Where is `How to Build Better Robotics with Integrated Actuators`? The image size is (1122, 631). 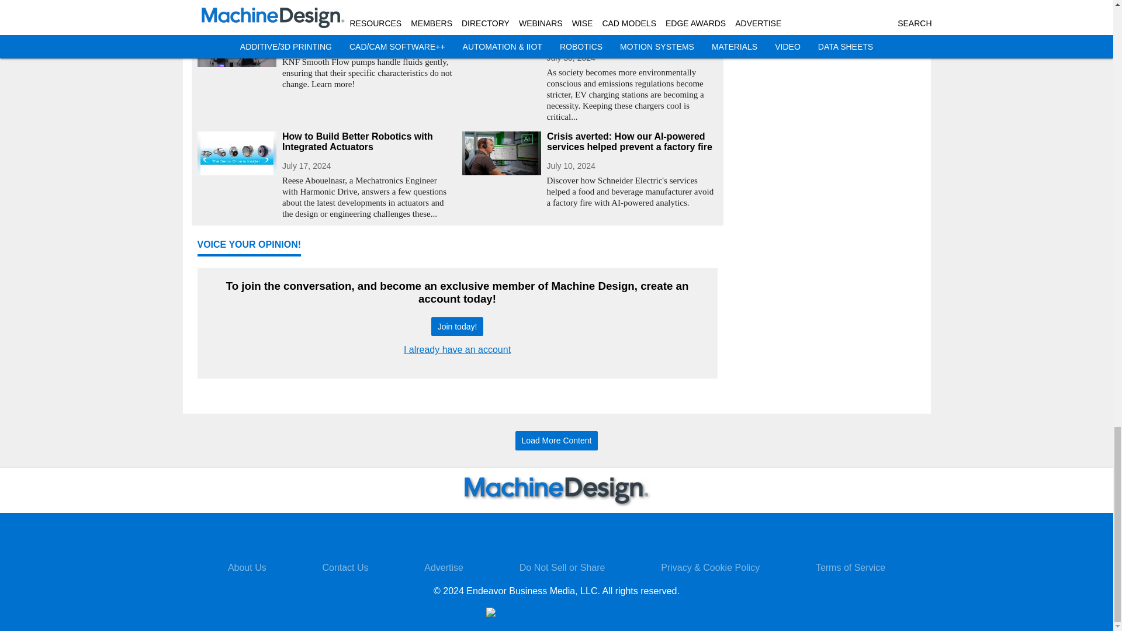 How to Build Better Robotics with Integrated Actuators is located at coordinates (367, 141).